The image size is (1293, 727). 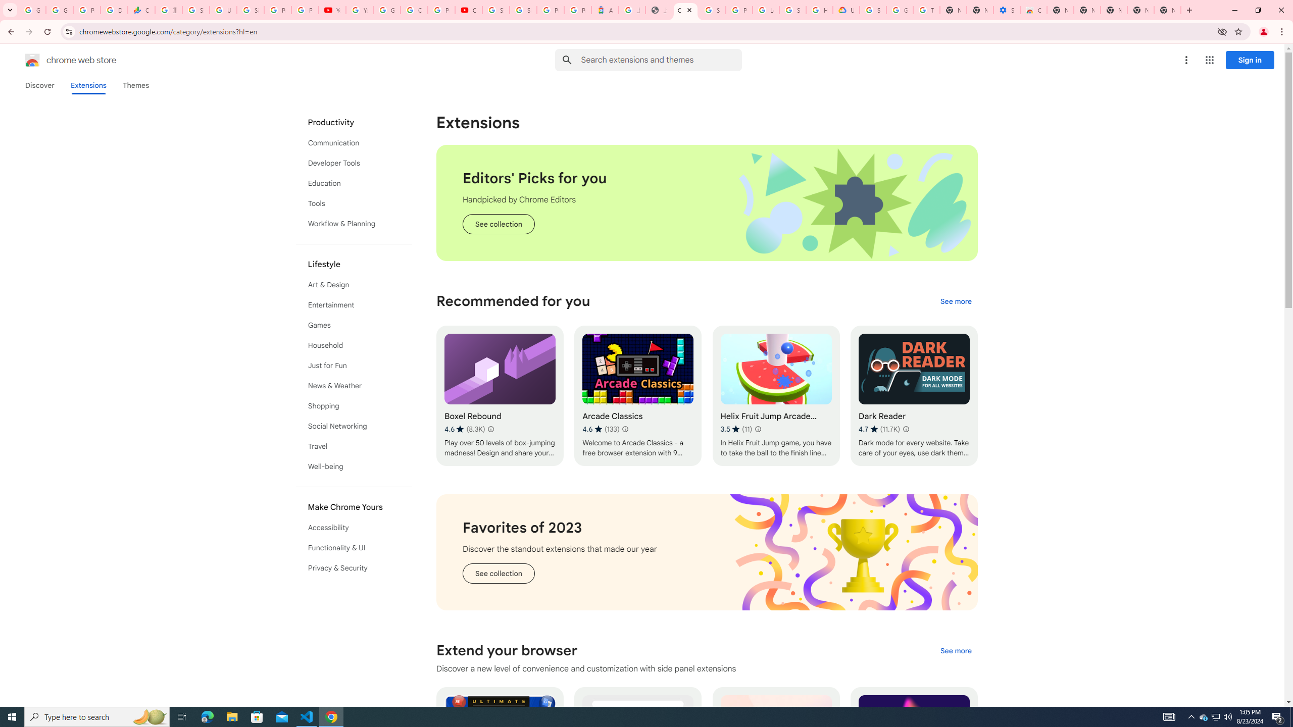 What do you see at coordinates (135, 85) in the screenshot?
I see `Themes` at bounding box center [135, 85].